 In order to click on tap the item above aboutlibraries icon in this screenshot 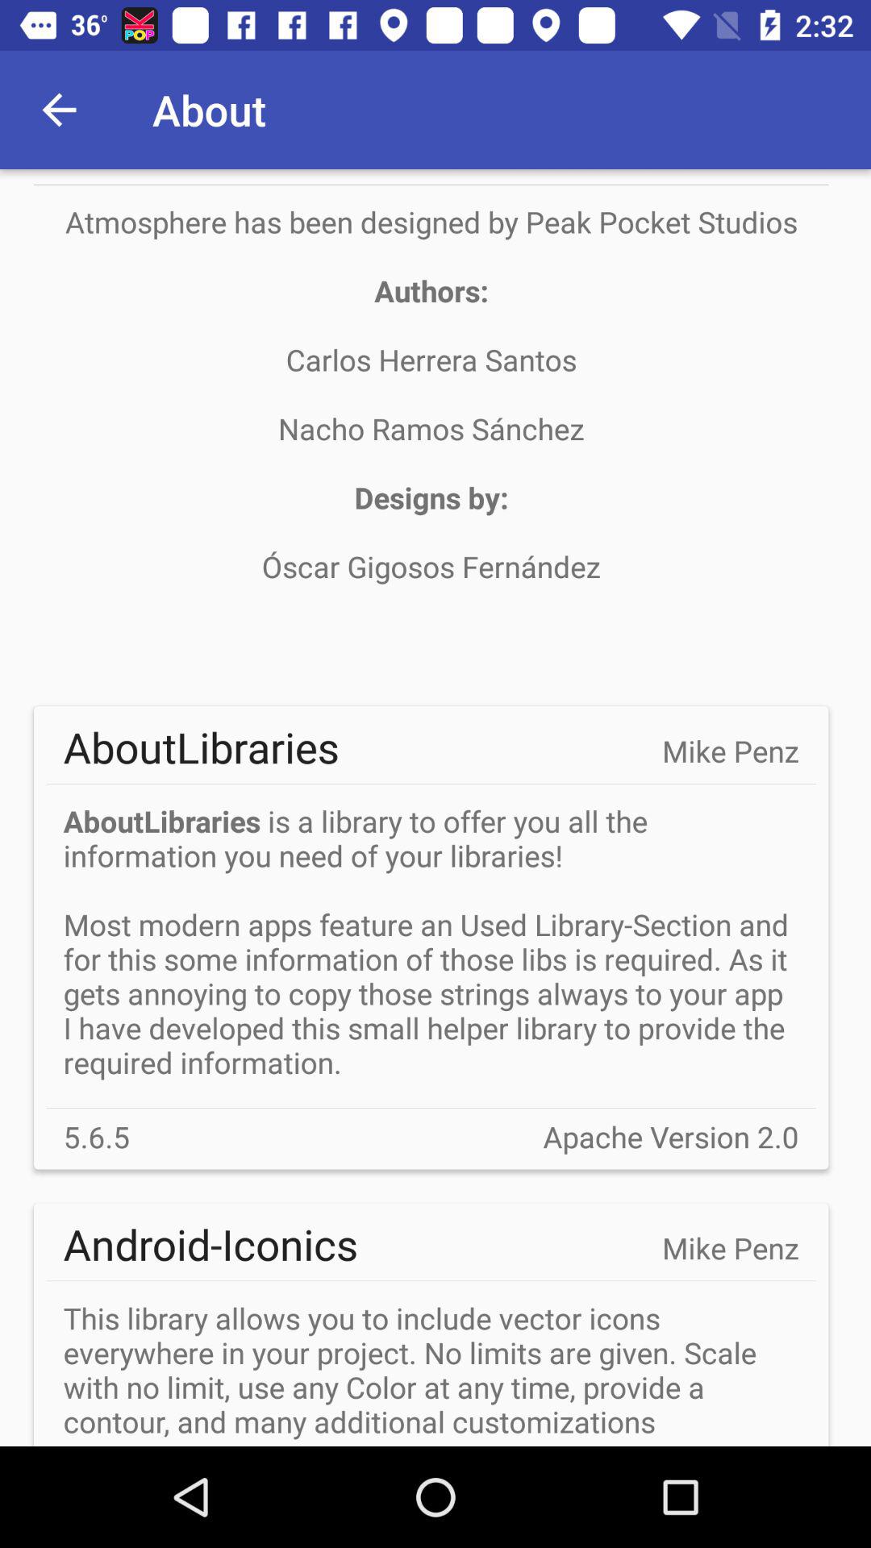, I will do `click(431, 428)`.